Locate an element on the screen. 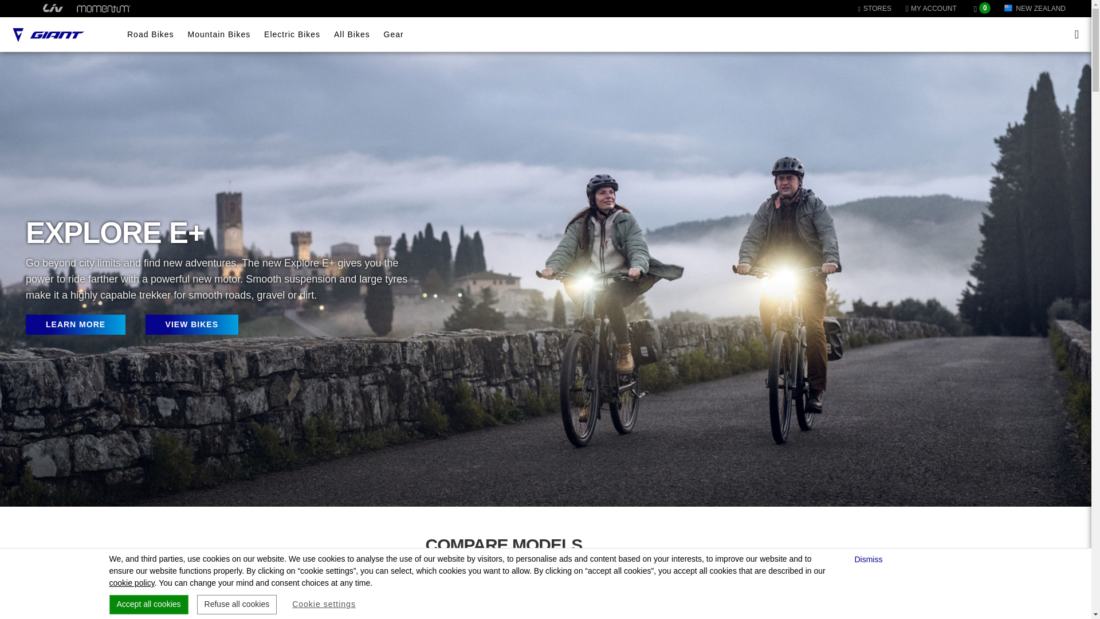  Road Bikes is located at coordinates (150, 34).